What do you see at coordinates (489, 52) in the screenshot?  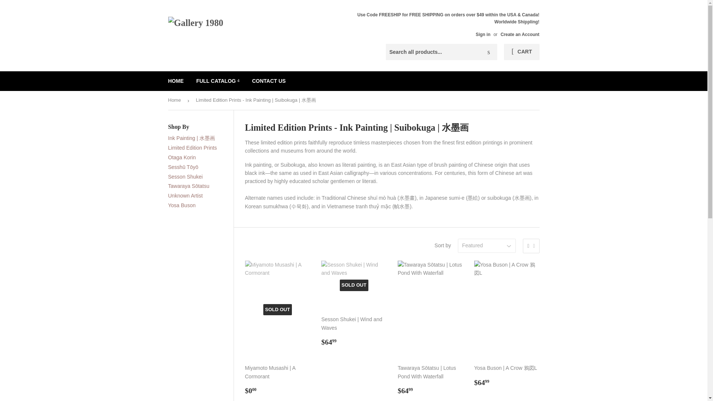 I see `Search` at bounding box center [489, 52].